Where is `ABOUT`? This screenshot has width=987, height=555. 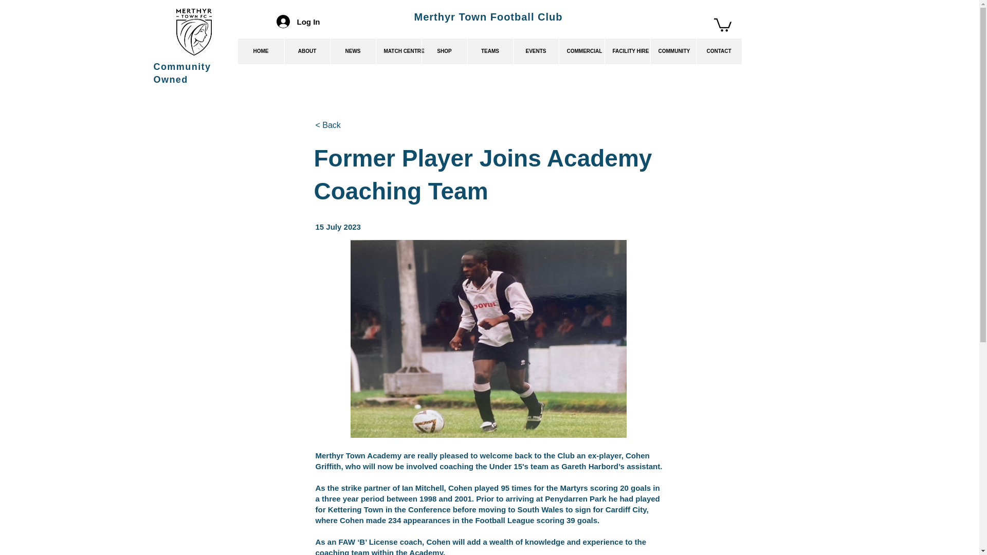
ABOUT is located at coordinates (306, 51).